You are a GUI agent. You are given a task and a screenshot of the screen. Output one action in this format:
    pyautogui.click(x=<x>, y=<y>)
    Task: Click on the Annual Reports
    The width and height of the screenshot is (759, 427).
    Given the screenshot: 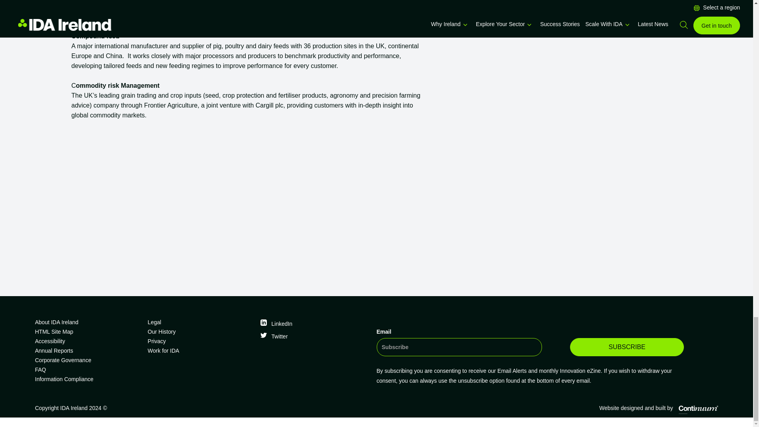 What is the action you would take?
    pyautogui.click(x=88, y=350)
    